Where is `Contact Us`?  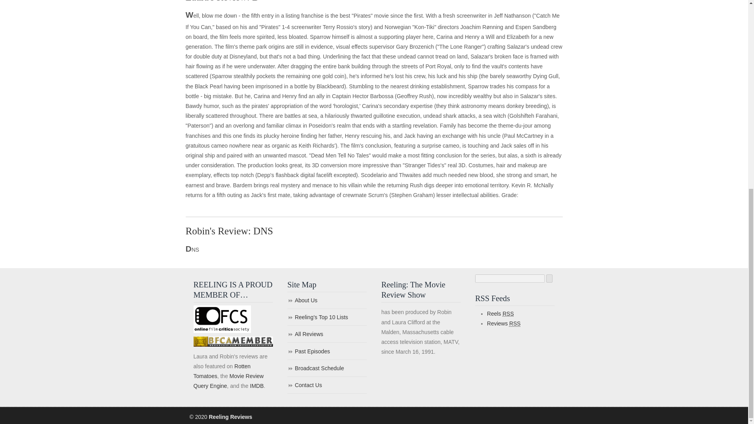 Contact Us is located at coordinates (327, 386).